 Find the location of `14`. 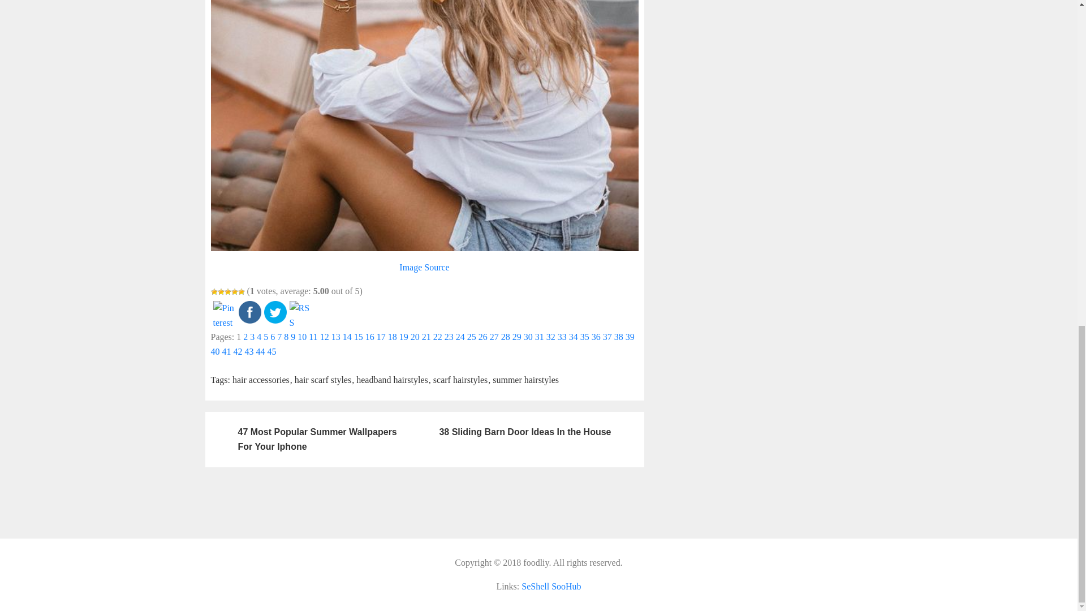

14 is located at coordinates (347, 337).